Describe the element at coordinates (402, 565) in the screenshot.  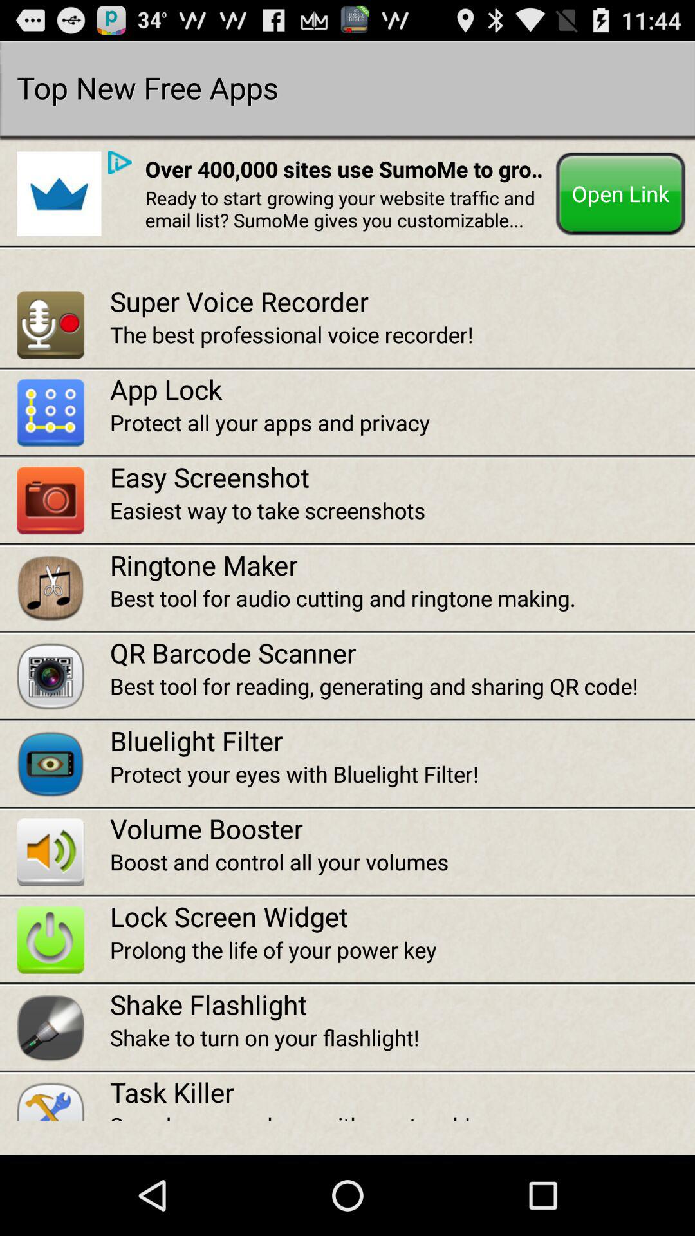
I see `select the app below easiest way to` at that location.